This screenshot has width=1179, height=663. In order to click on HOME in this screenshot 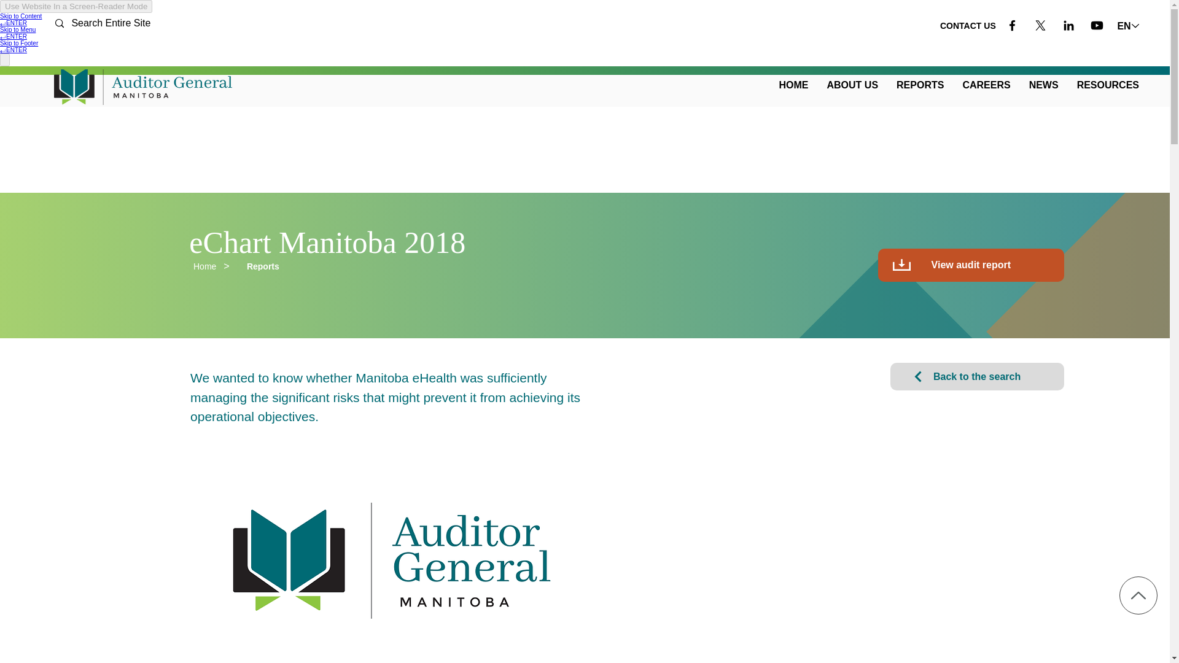, I will do `click(793, 85)`.